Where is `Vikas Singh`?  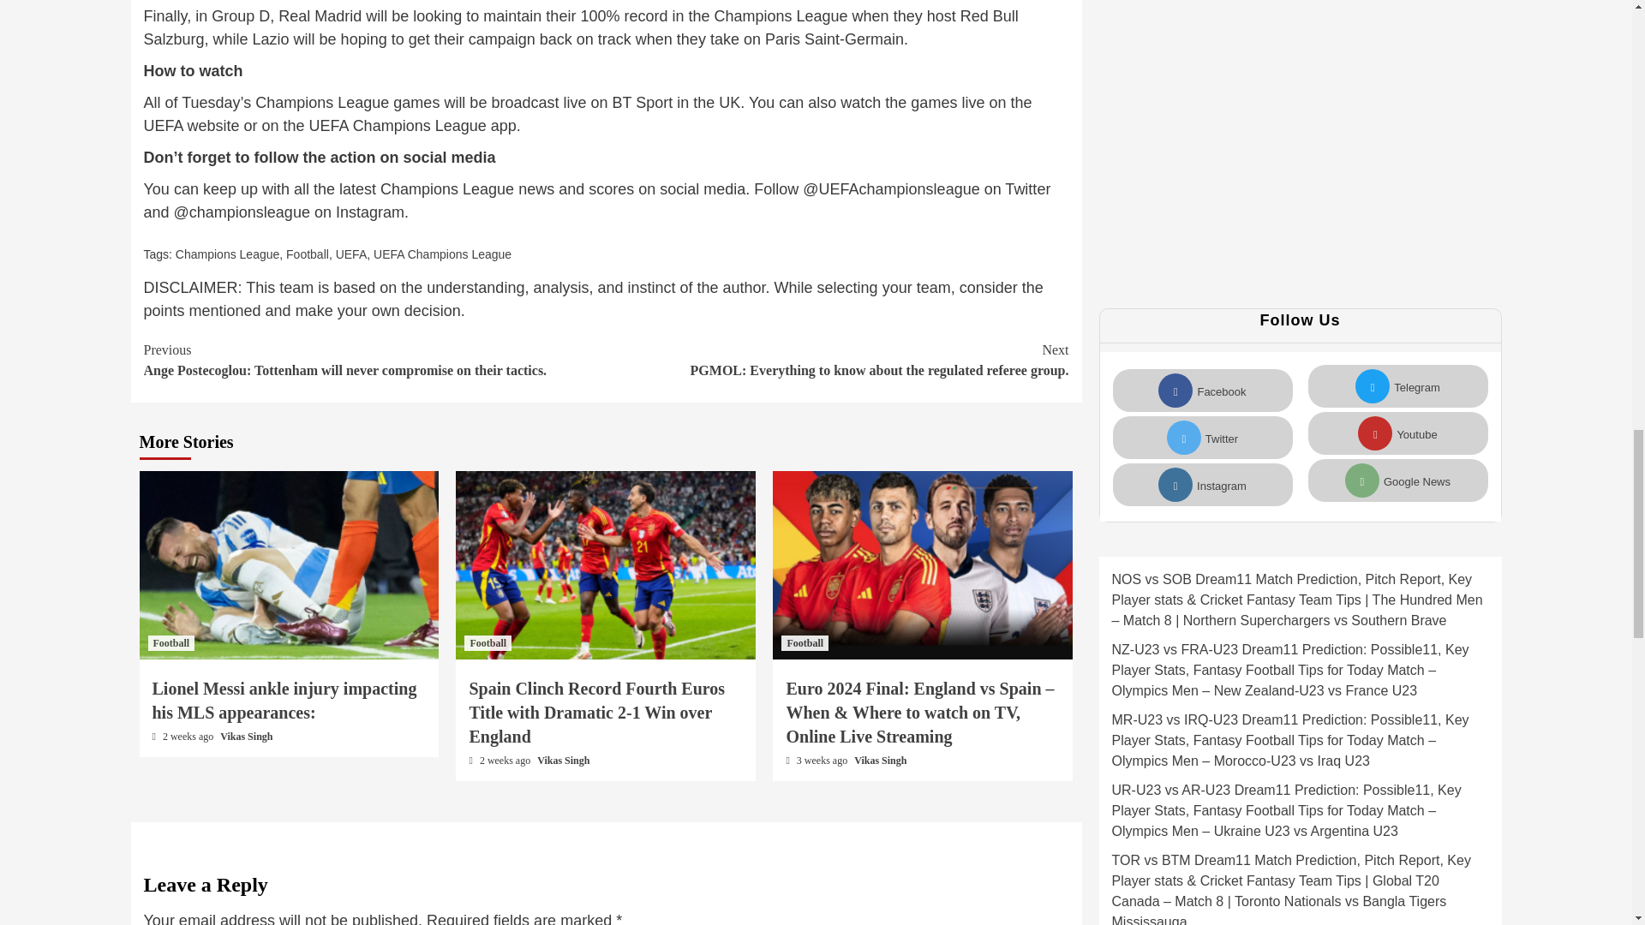
Vikas Singh is located at coordinates (247, 737).